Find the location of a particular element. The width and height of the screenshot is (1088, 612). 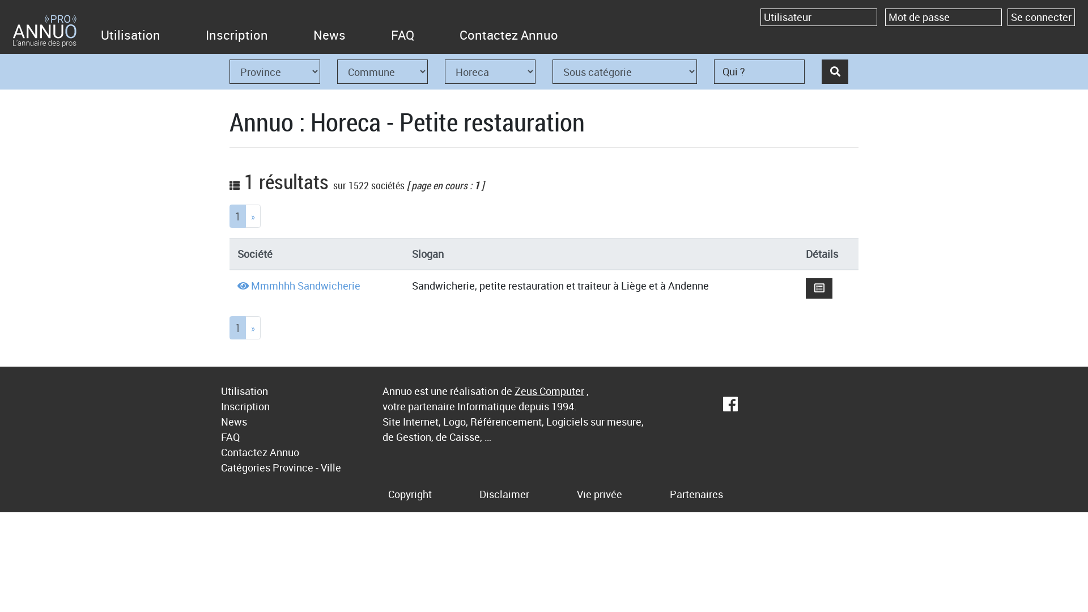

News is located at coordinates (234, 422).